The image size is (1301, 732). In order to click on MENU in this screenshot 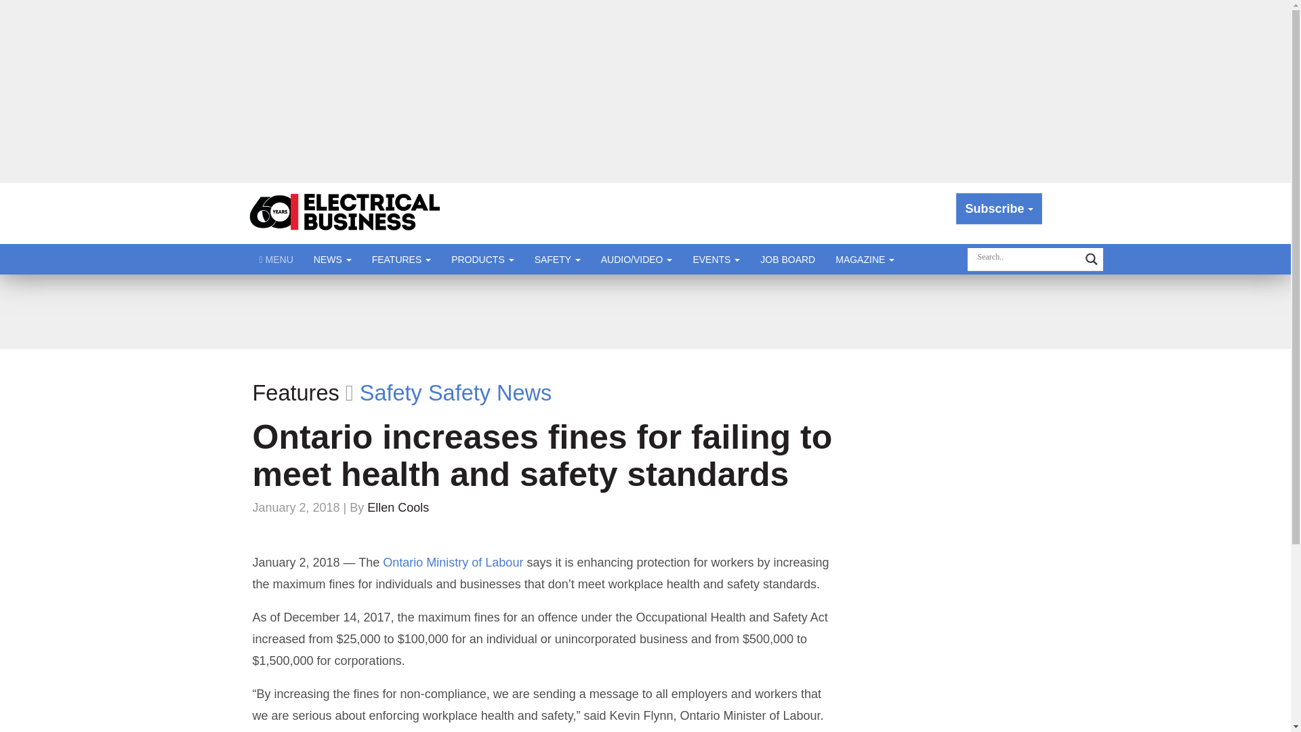, I will do `click(276, 259)`.